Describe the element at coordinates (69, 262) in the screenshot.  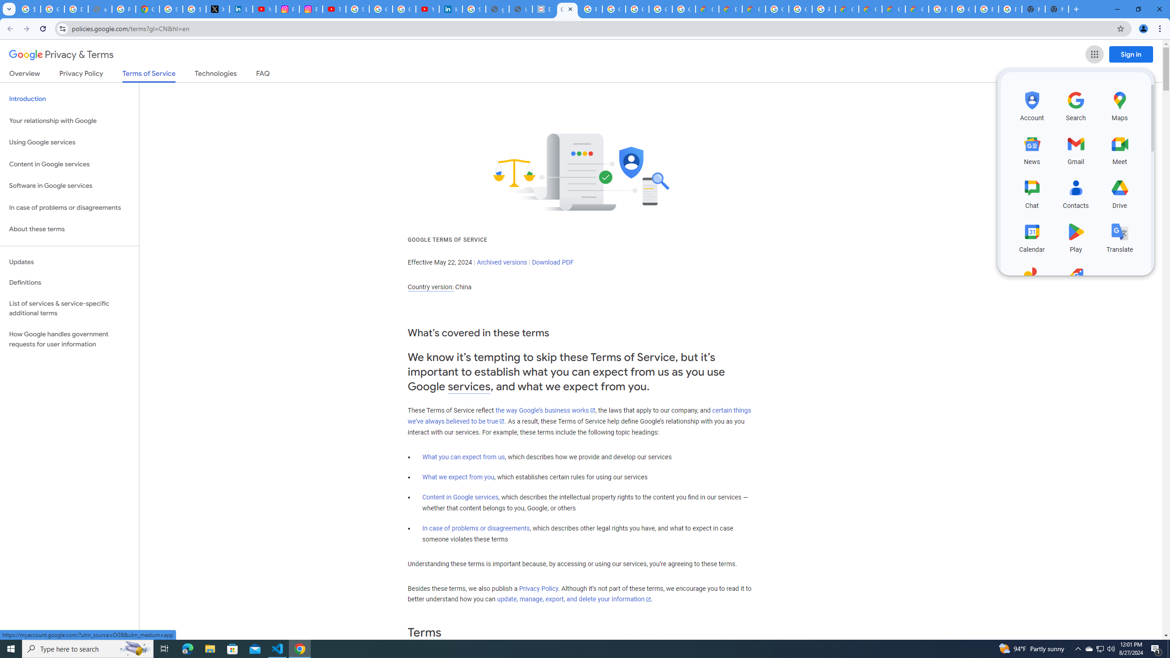
I see `Updates` at that location.